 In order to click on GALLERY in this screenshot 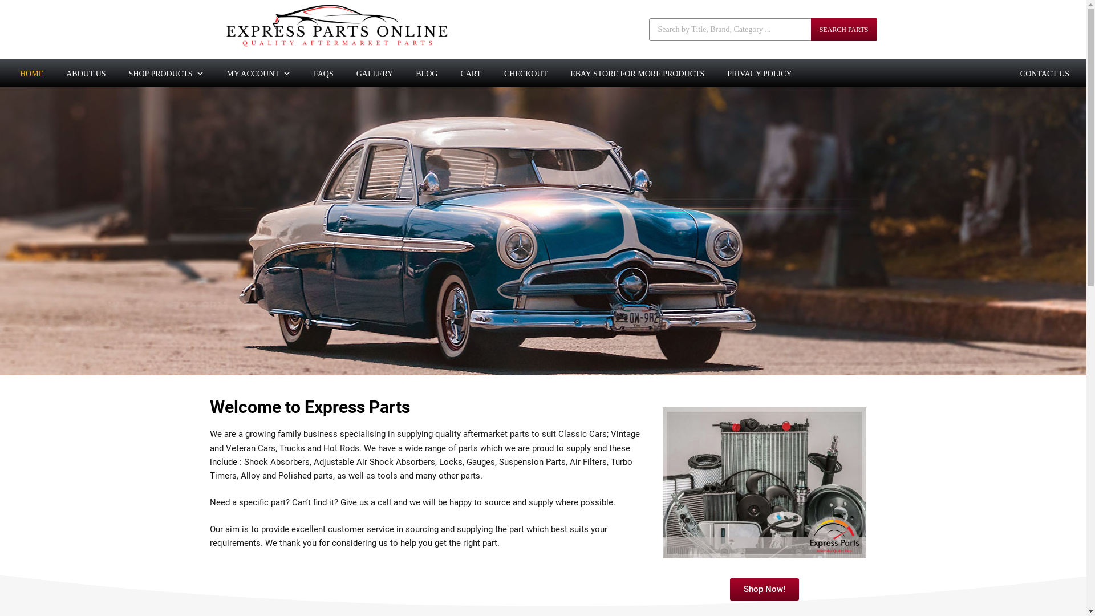, I will do `click(375, 74)`.